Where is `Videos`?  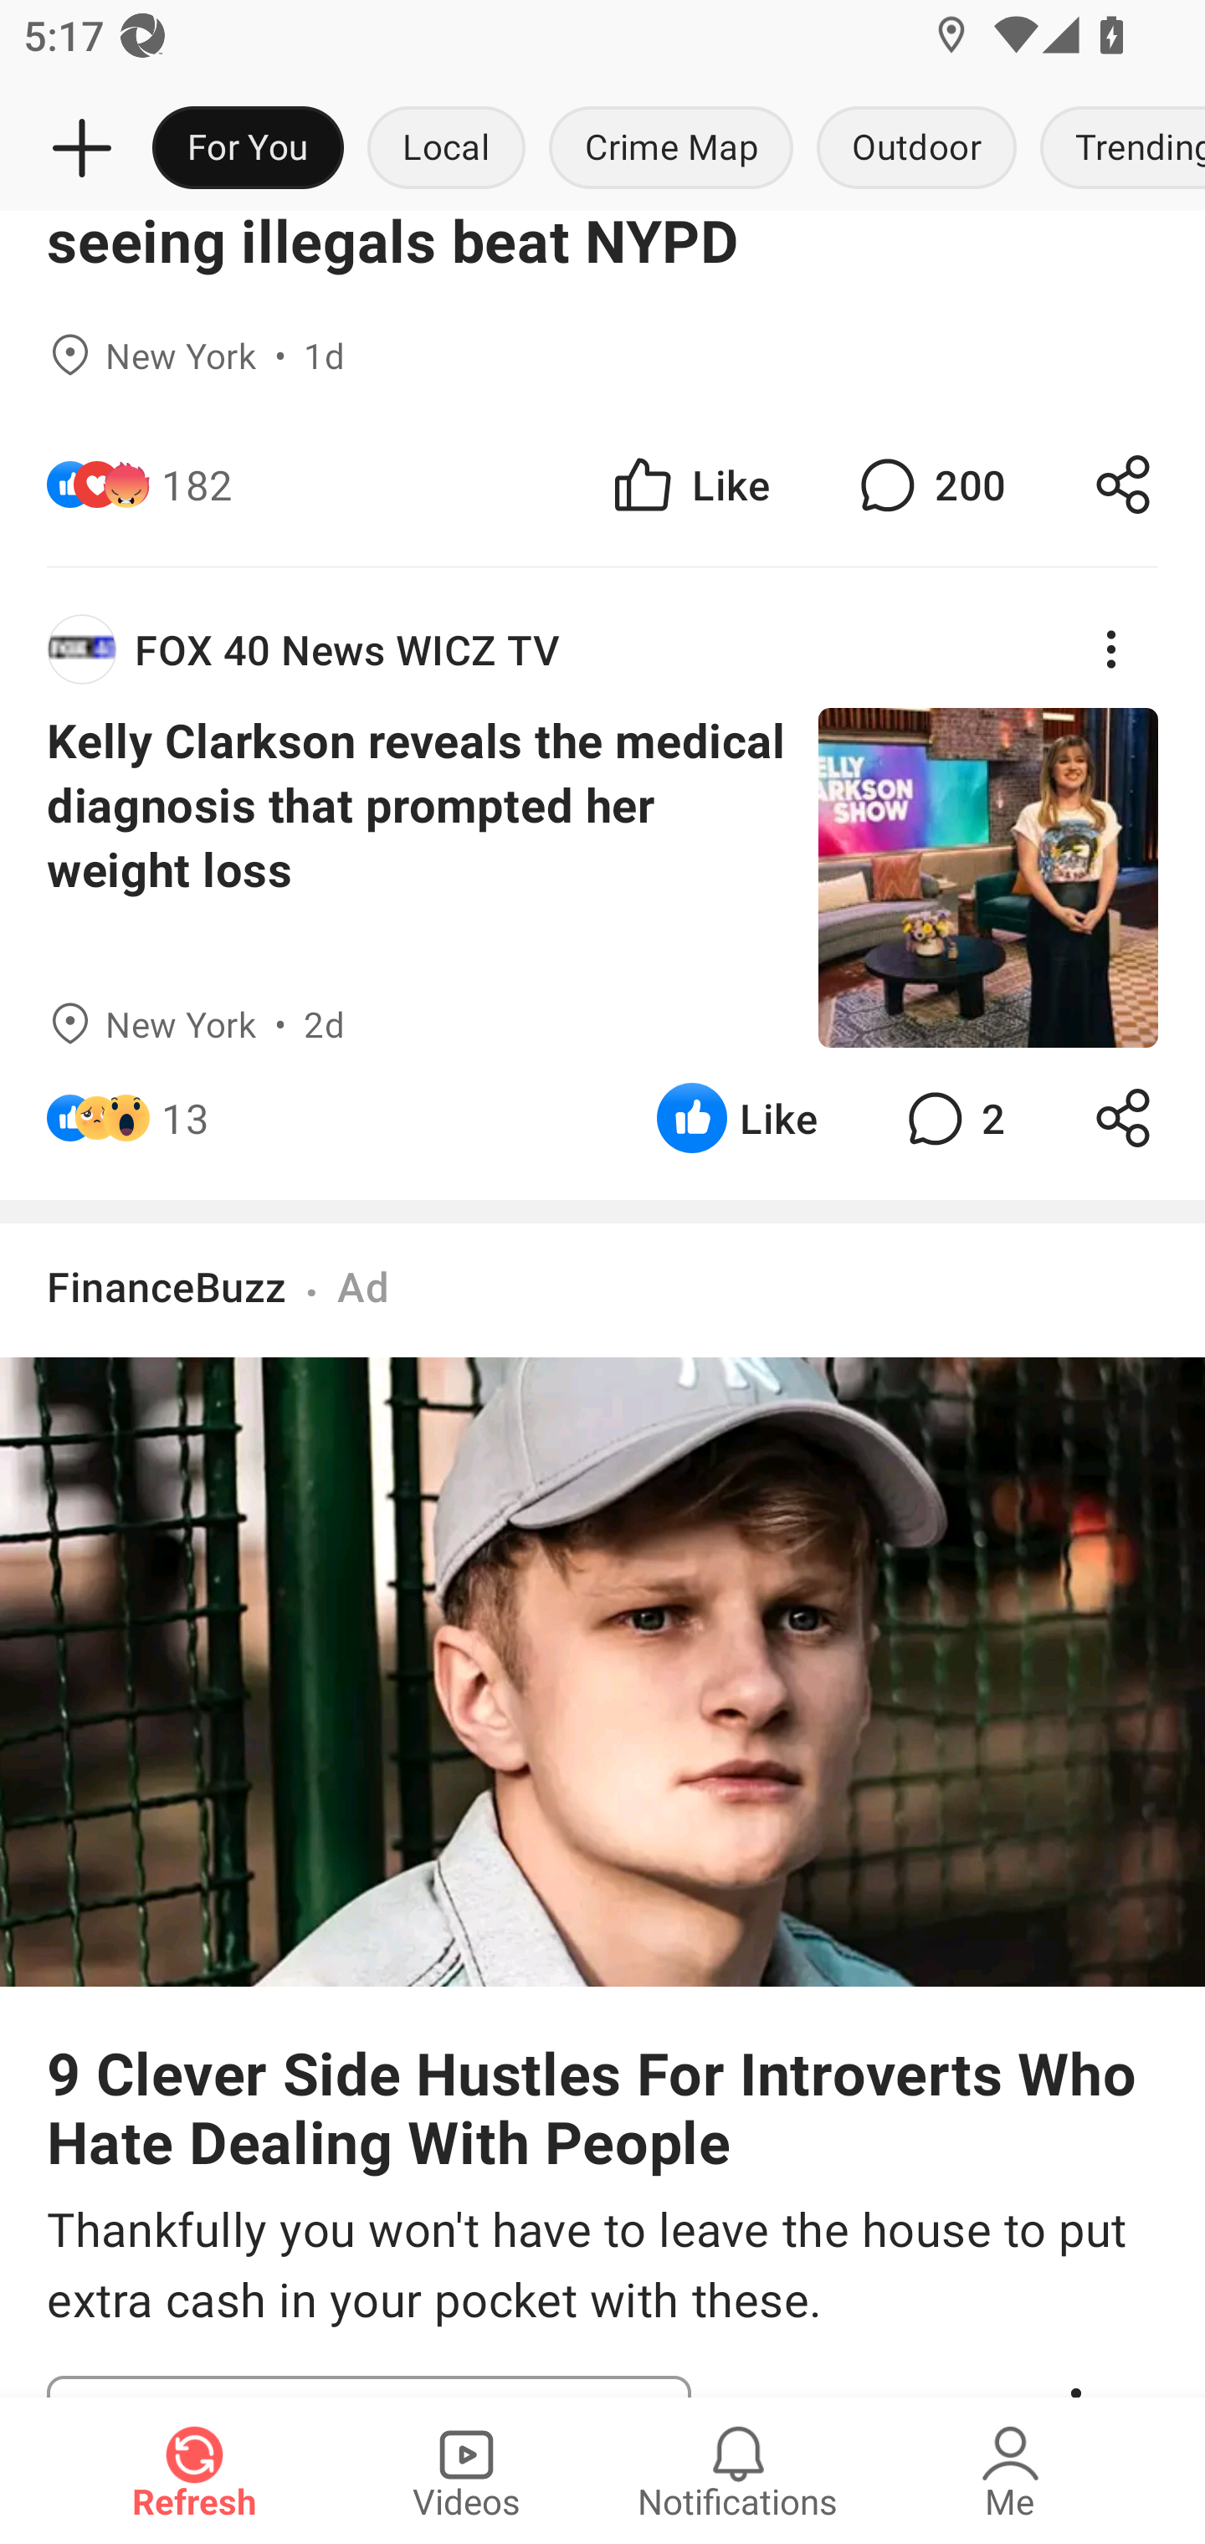
Videos is located at coordinates (466, 2470).